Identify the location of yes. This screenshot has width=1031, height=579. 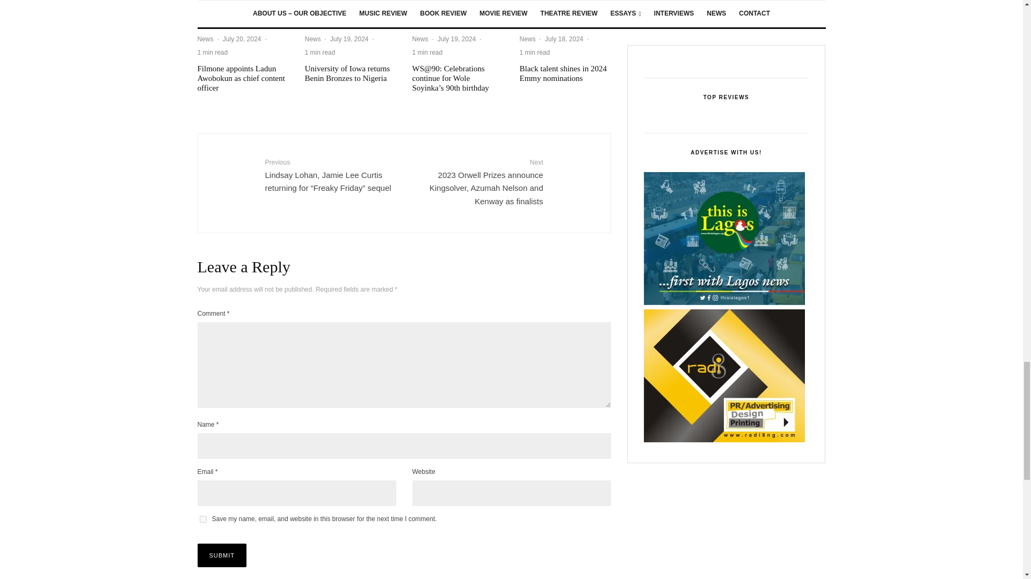
(203, 519).